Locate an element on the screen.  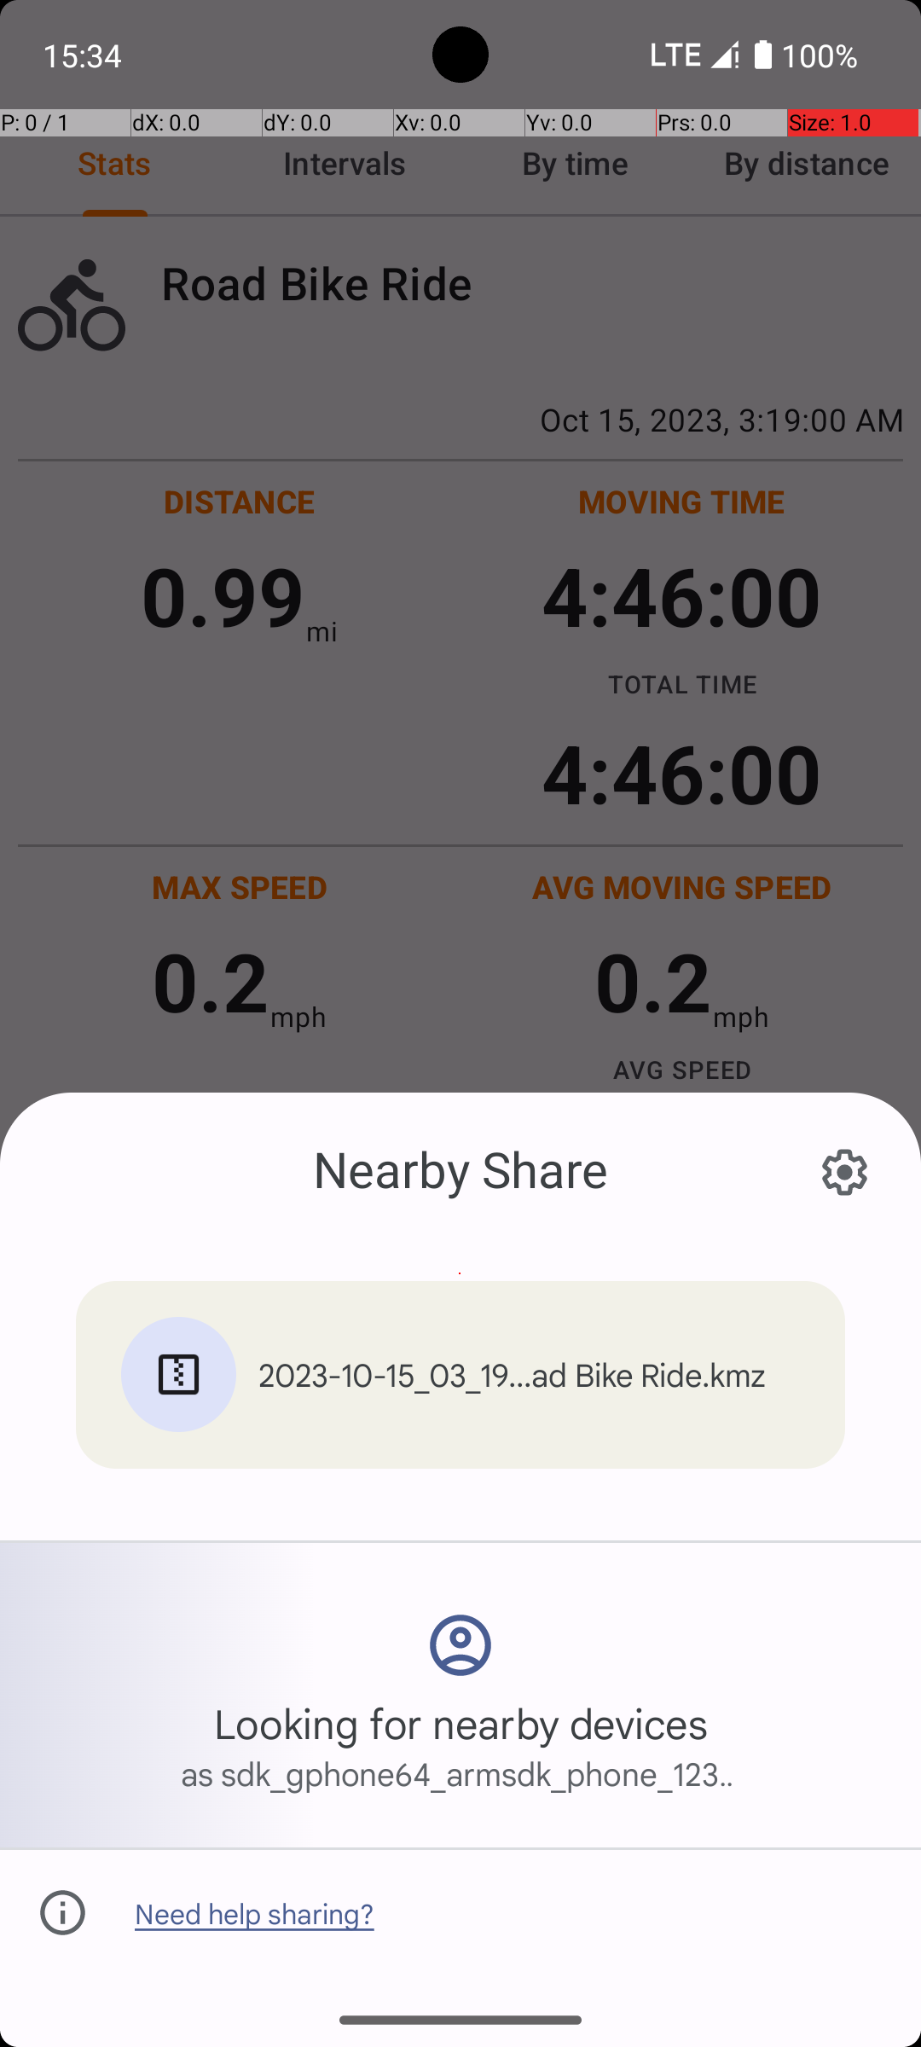
as sdk_gphone64_armsdk_phone_123464 is located at coordinates (460, 1773).